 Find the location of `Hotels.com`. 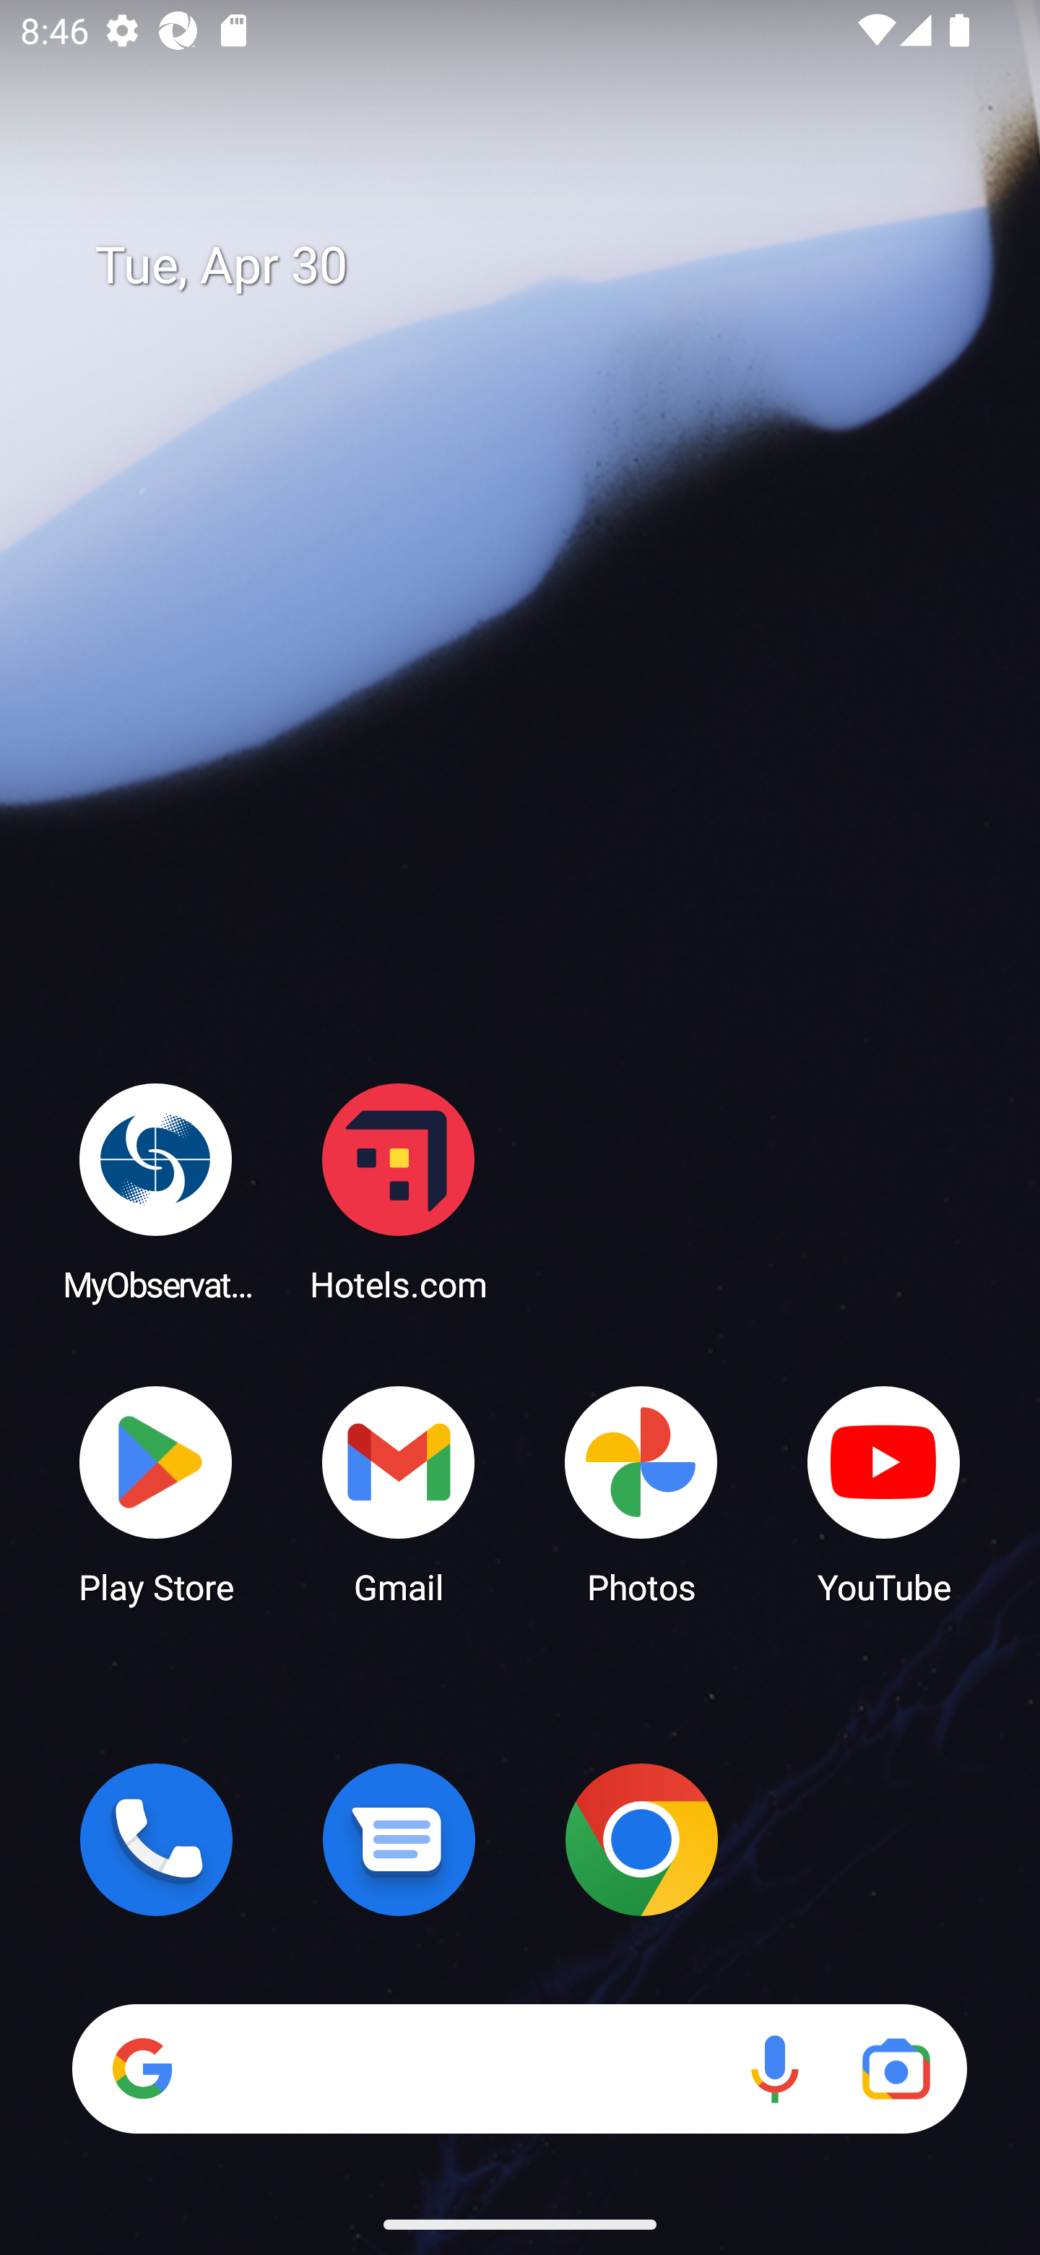

Hotels.com is located at coordinates (399, 1191).